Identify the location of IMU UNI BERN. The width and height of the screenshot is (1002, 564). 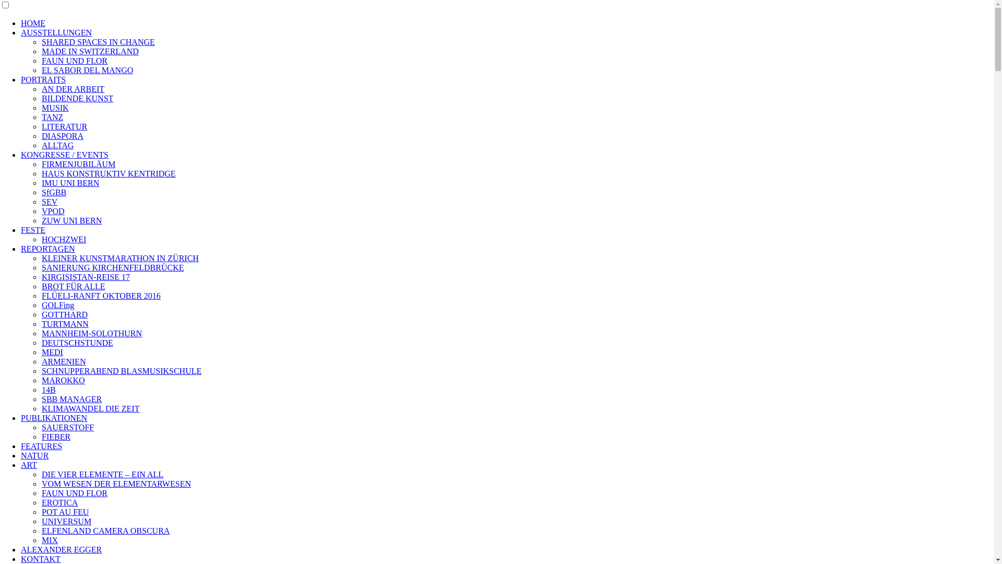
(70, 183).